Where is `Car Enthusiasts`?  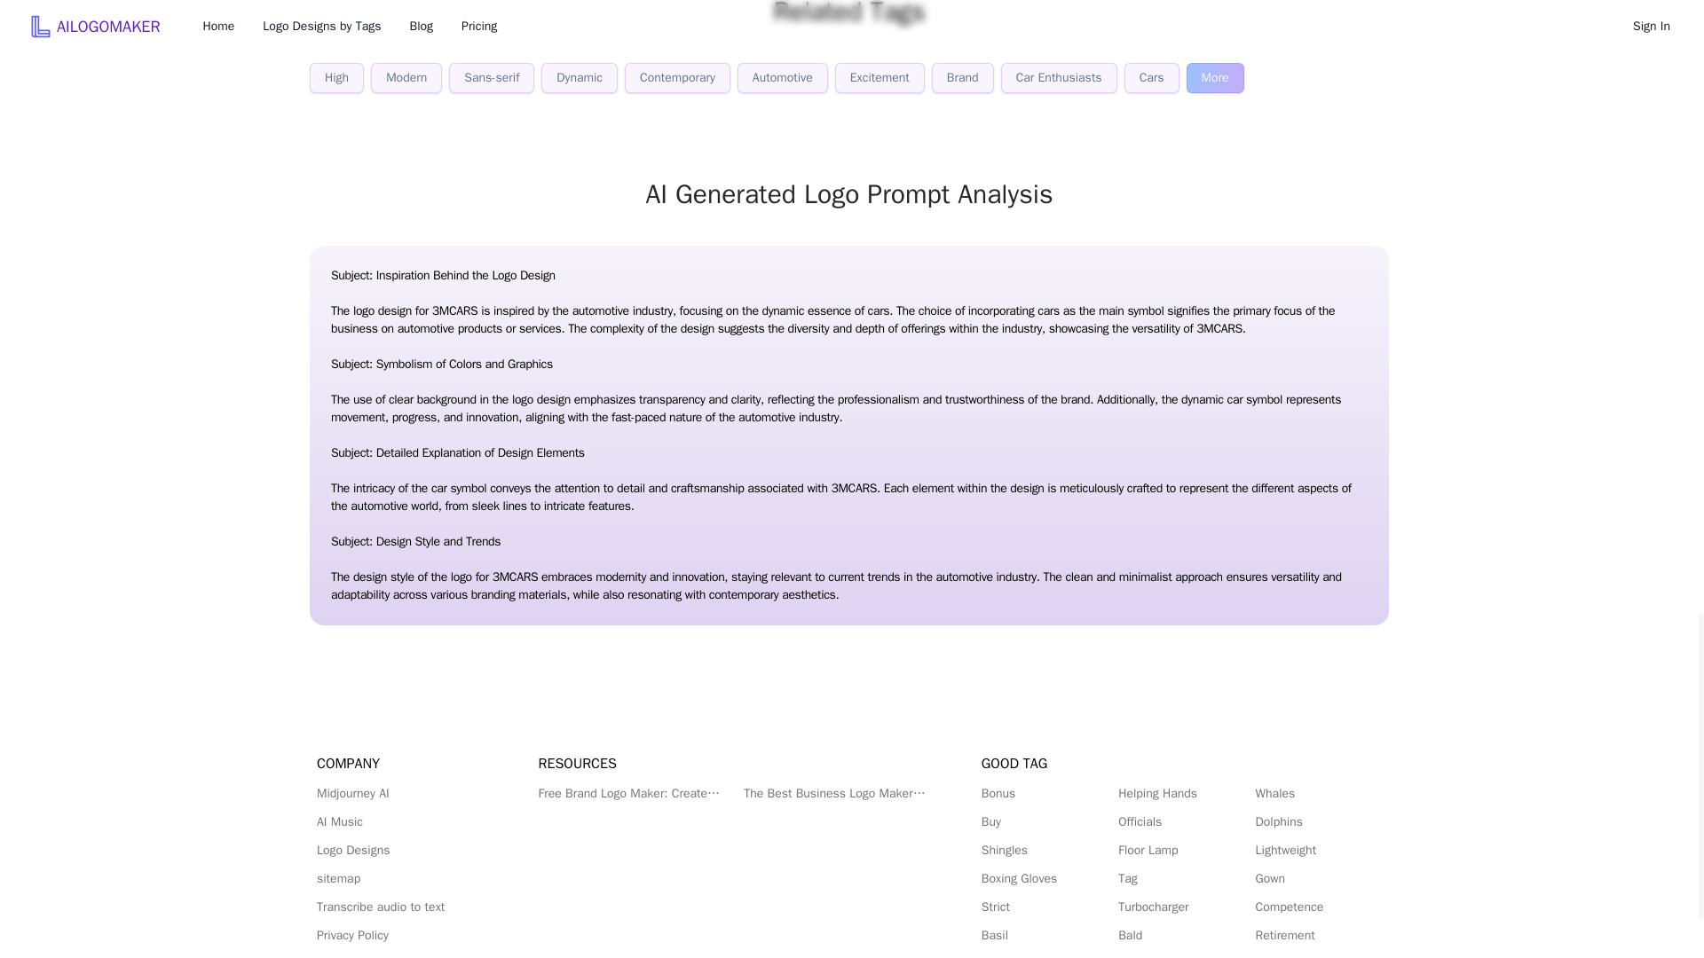 Car Enthusiasts is located at coordinates (1060, 78).